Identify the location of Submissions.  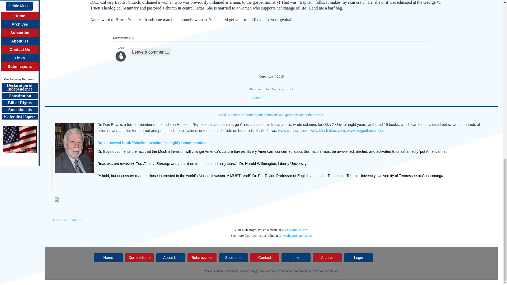
(202, 258).